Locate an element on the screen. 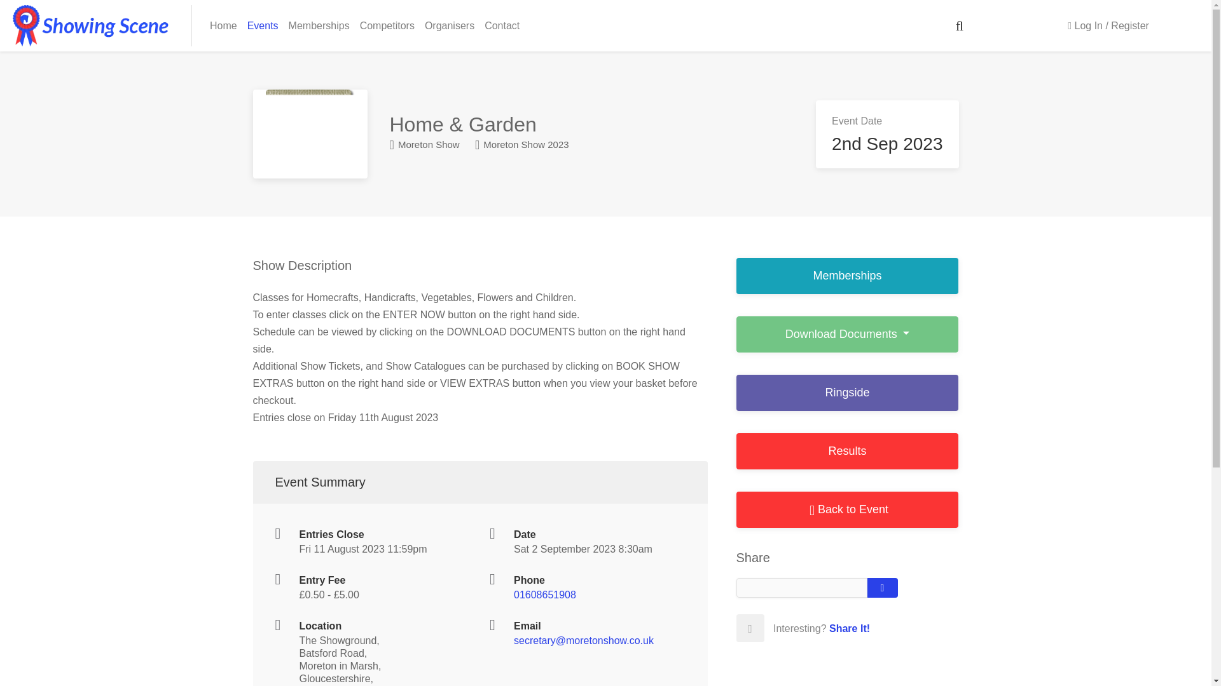  Home is located at coordinates (223, 25).